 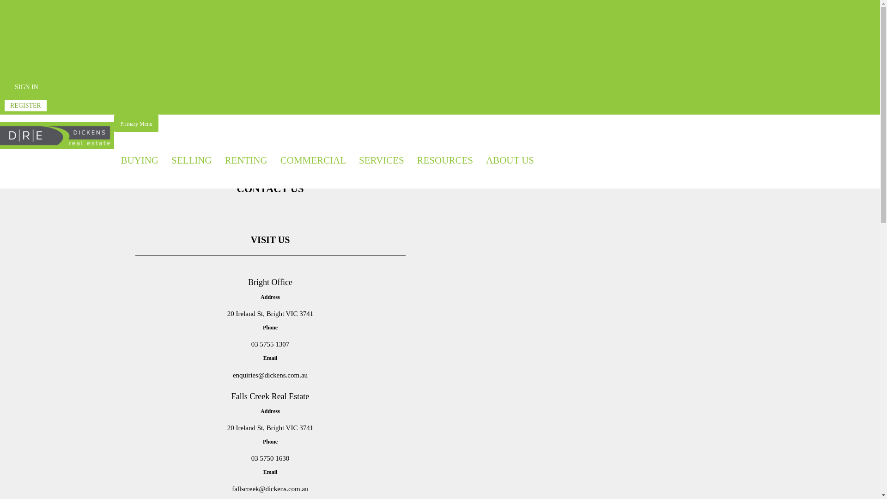 I want to click on Primary Menu, so click(x=136, y=123).